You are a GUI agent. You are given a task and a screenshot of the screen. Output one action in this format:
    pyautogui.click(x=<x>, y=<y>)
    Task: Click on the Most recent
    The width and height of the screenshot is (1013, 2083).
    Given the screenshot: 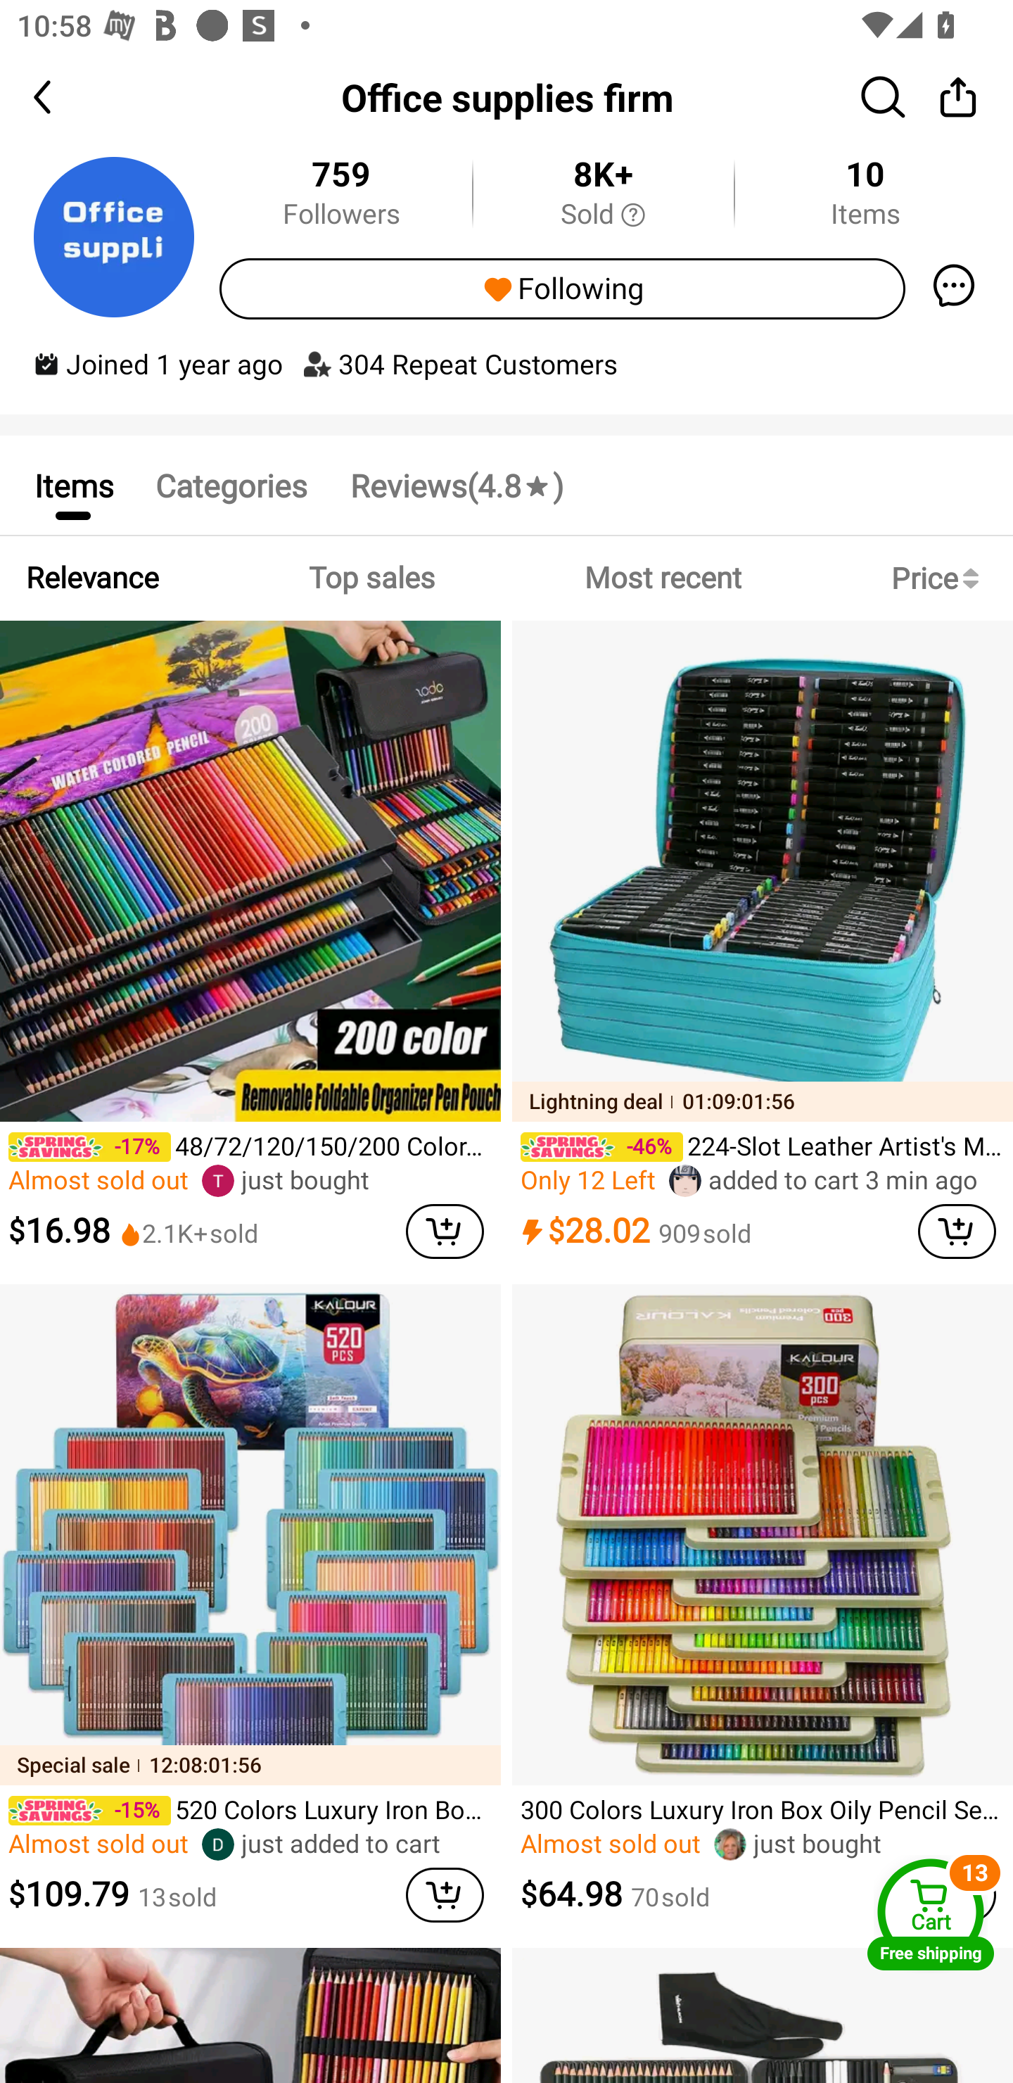 What is the action you would take?
    pyautogui.click(x=663, y=578)
    